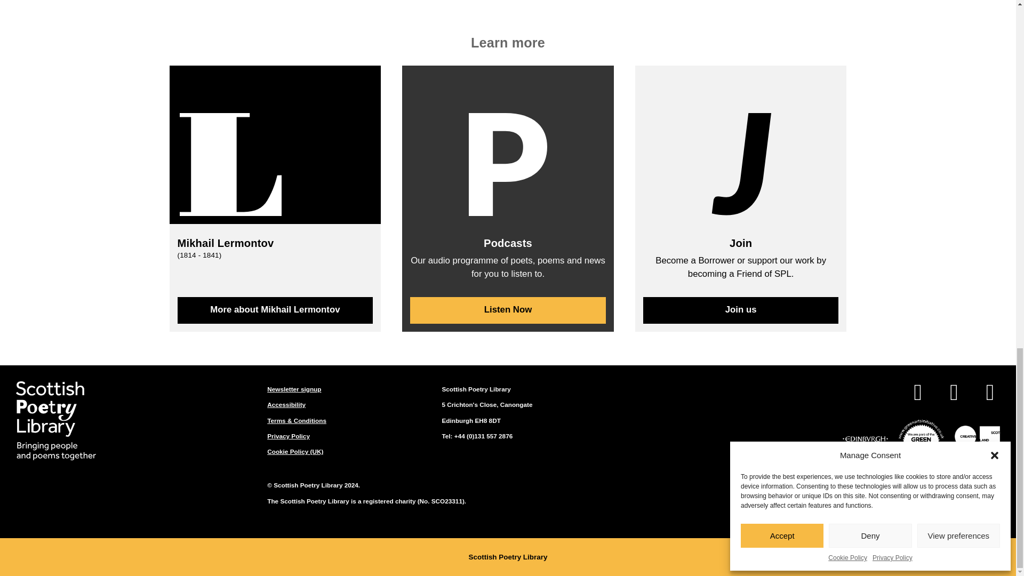 The image size is (1024, 576). Describe the element at coordinates (977, 441) in the screenshot. I see `Creative Scotland` at that location.